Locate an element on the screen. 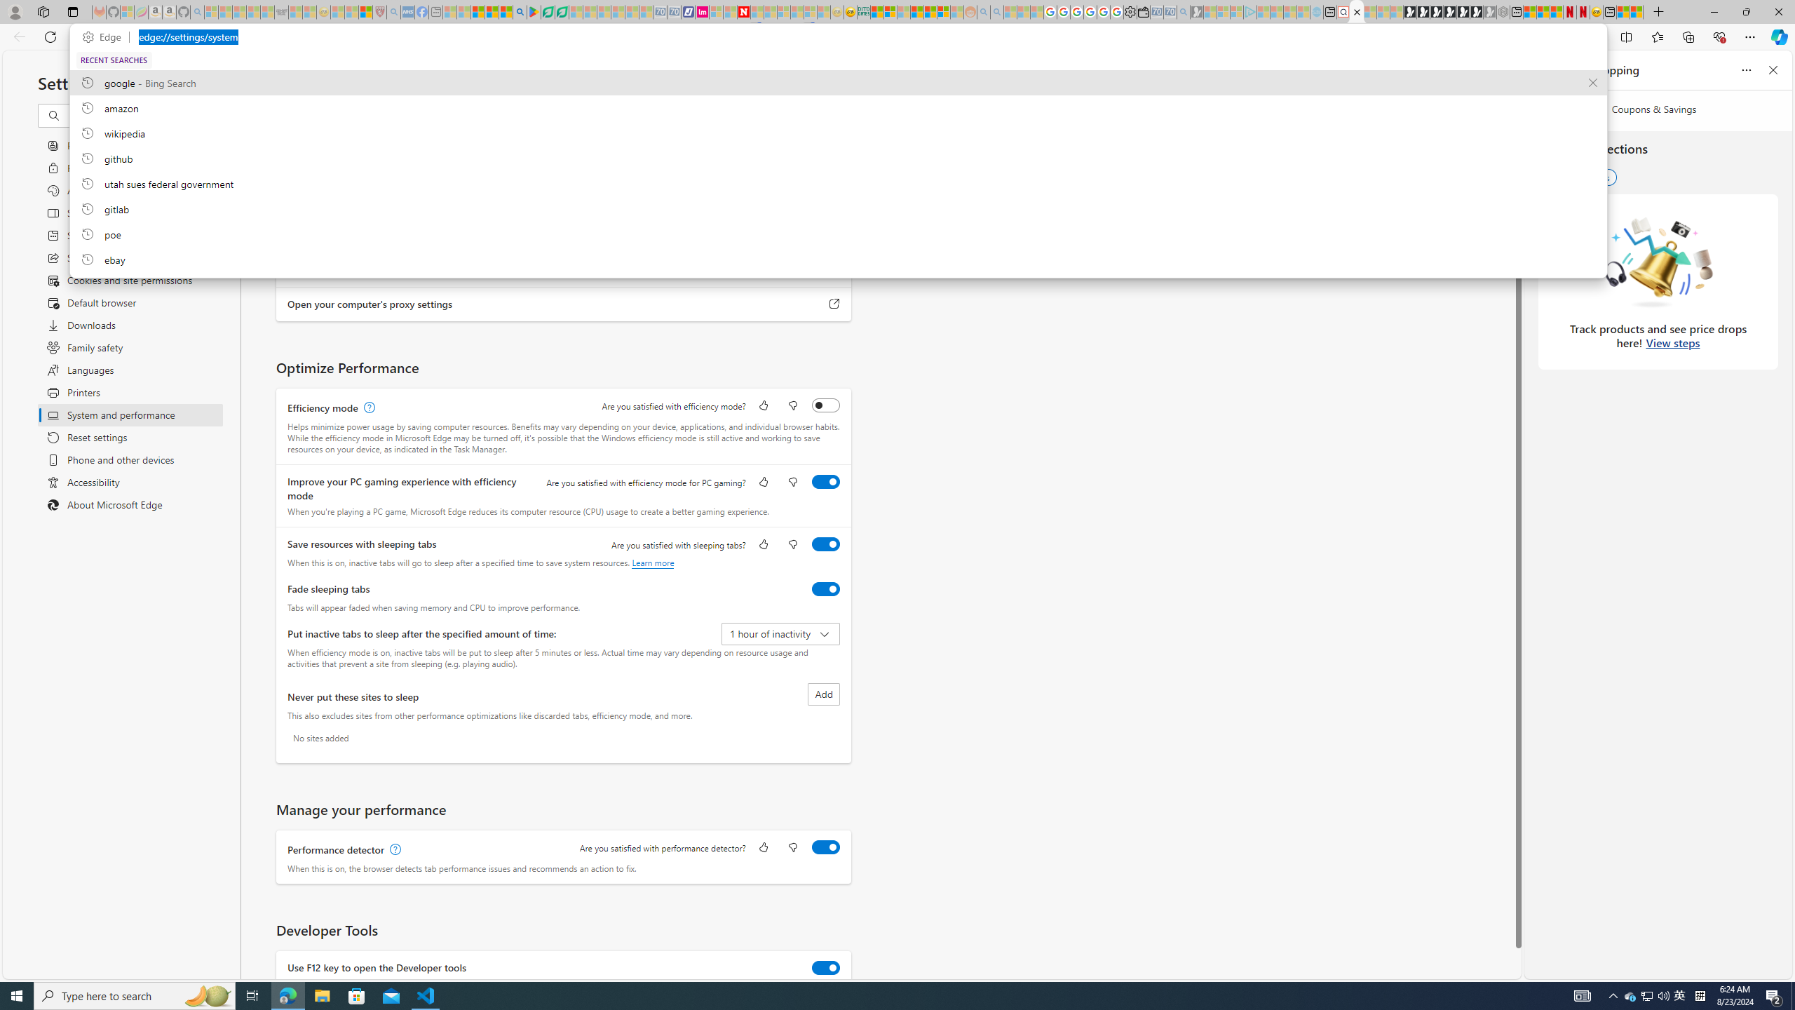 The height and width of the screenshot is (1010, 1795). amazon, recent searches from history is located at coordinates (838, 107).